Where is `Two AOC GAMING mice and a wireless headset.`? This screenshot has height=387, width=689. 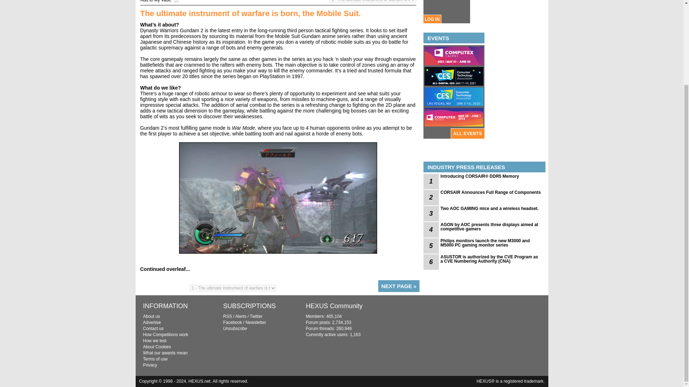 Two AOC GAMING mice and a wireless headset. is located at coordinates (491, 208).